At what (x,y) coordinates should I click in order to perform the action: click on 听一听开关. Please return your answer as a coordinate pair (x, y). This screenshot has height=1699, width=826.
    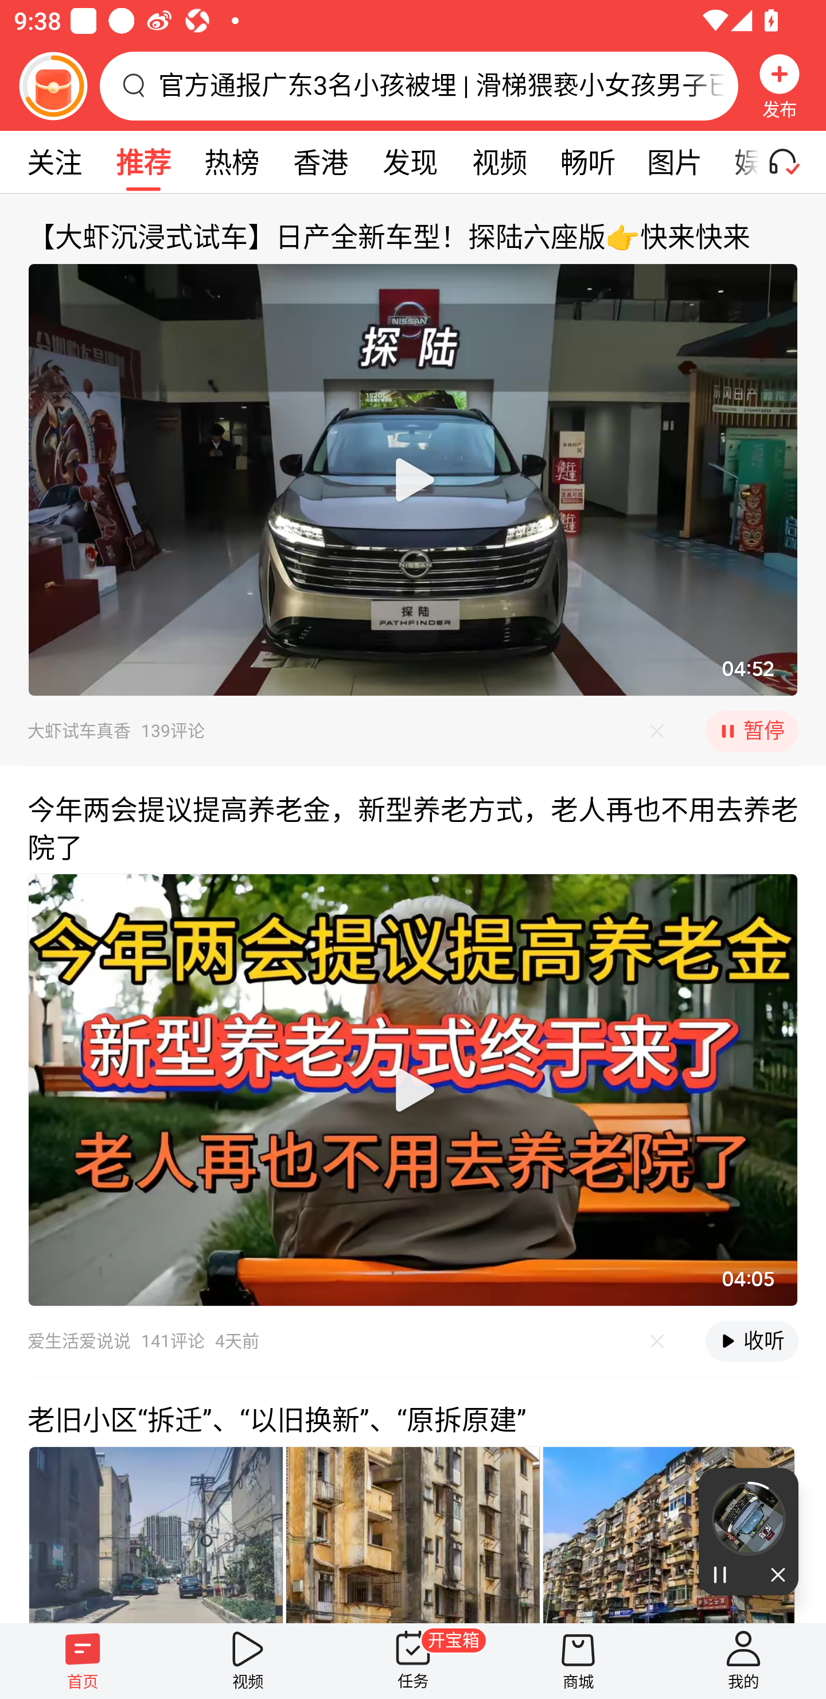
    Looking at the image, I should click on (793, 162).